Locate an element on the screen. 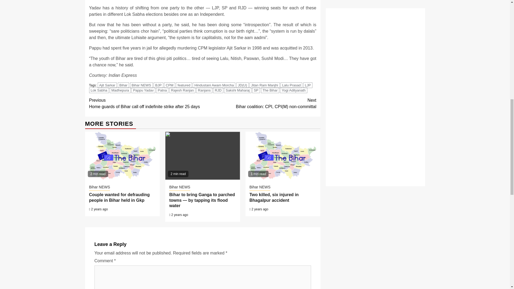  Lalu Prasad is located at coordinates (291, 85).